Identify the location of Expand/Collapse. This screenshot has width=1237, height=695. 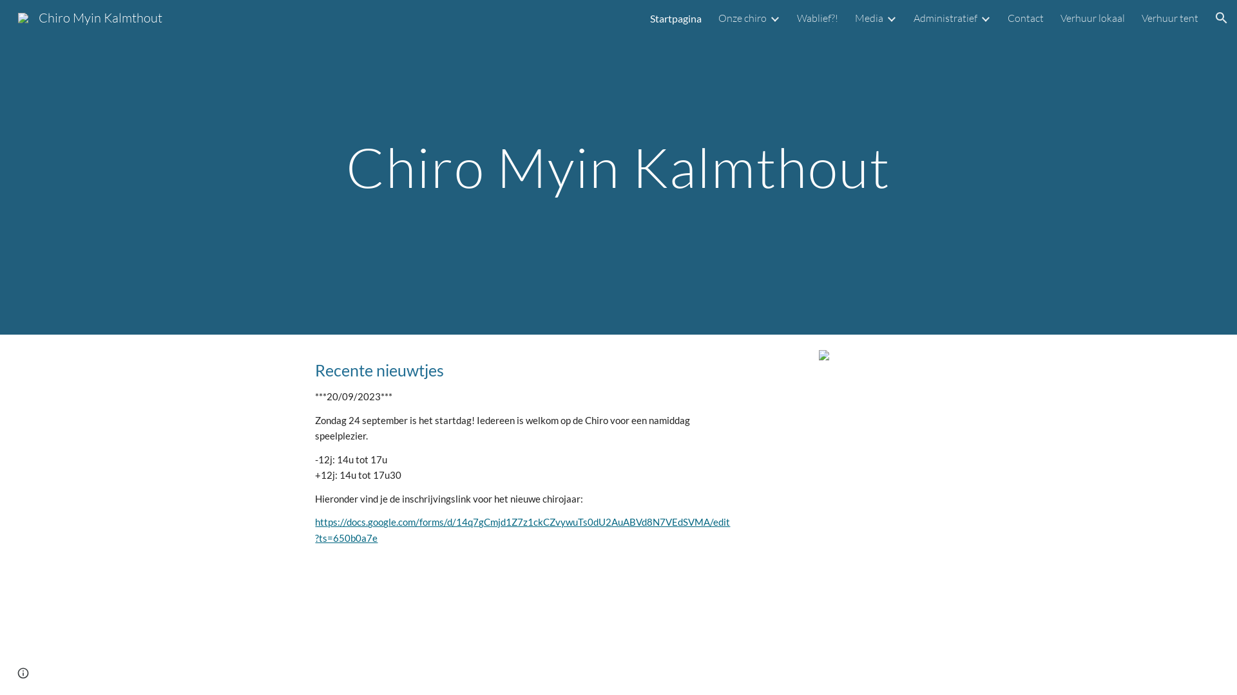
(985, 18).